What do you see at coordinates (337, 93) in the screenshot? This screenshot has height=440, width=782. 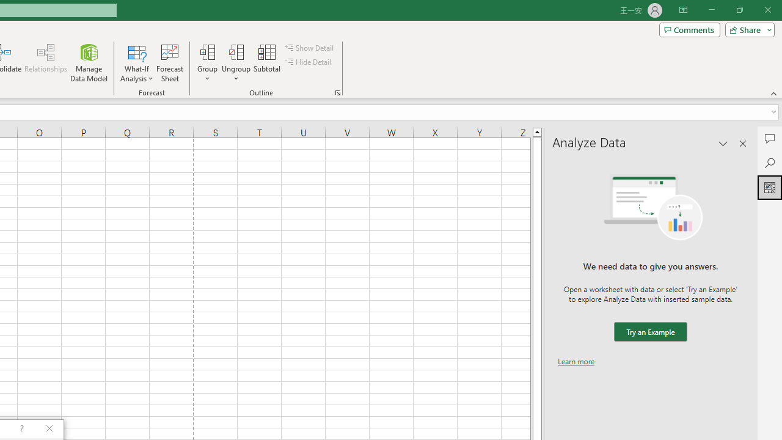 I see `Group and Outline Settings` at bounding box center [337, 93].